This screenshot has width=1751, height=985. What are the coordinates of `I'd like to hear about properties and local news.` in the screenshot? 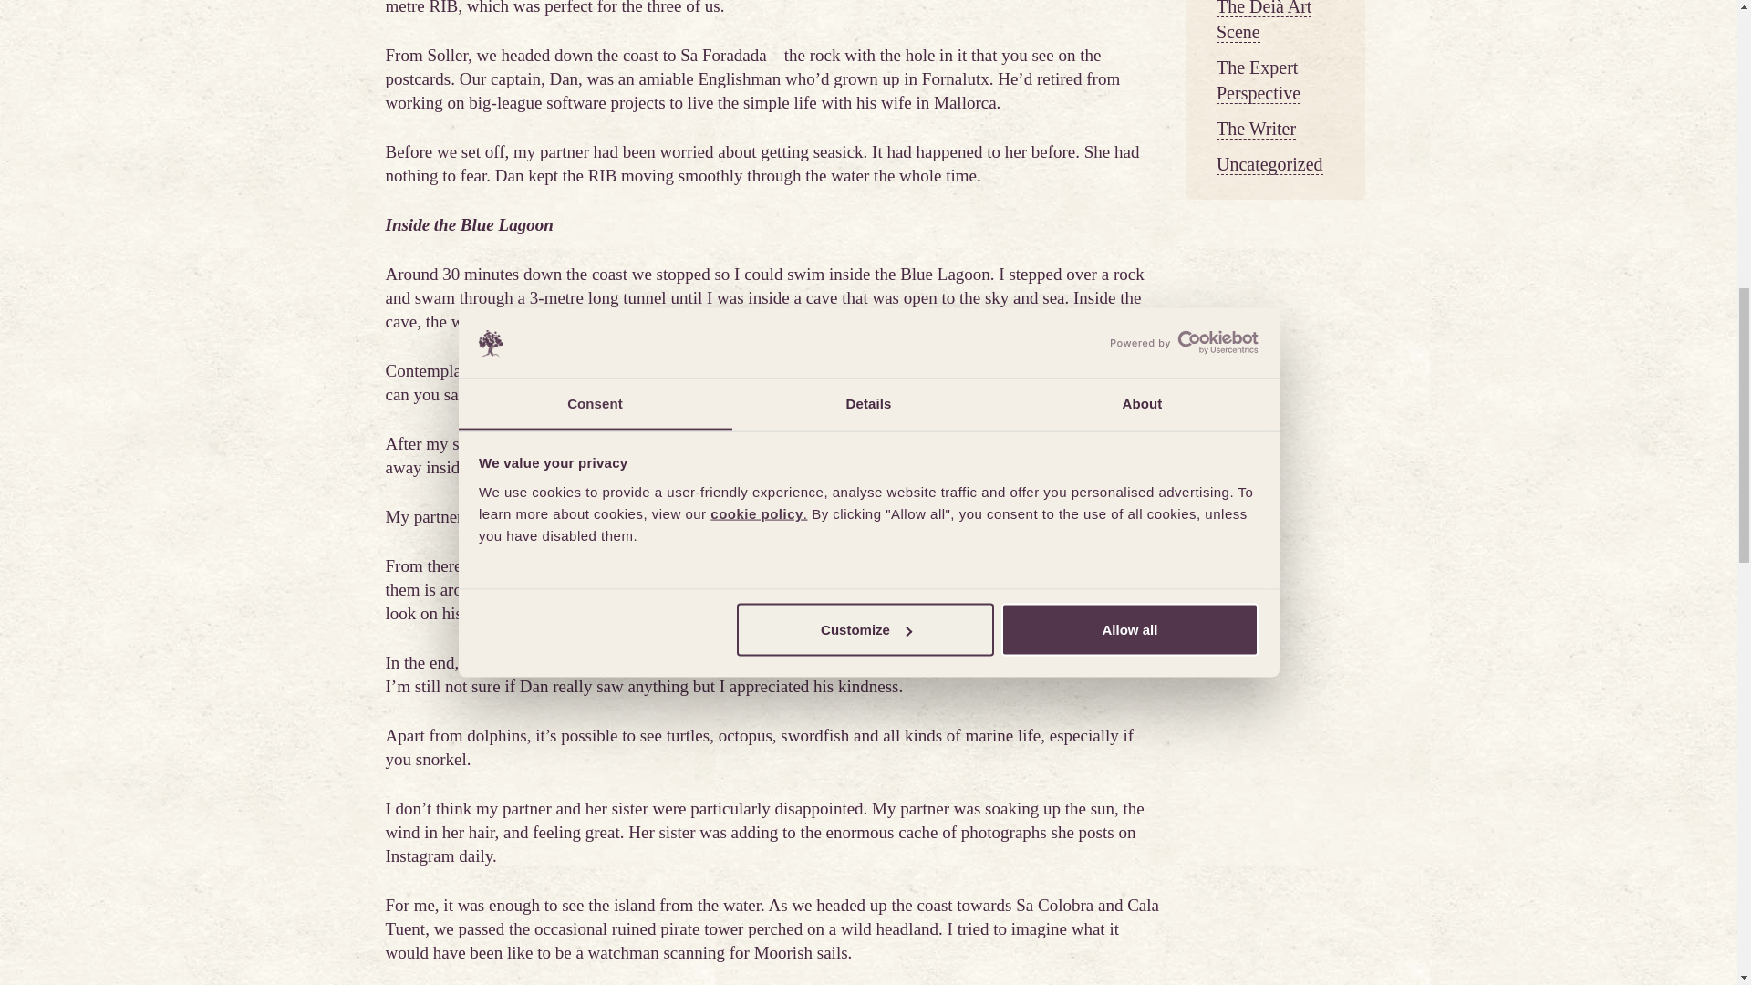 It's located at (1329, 445).